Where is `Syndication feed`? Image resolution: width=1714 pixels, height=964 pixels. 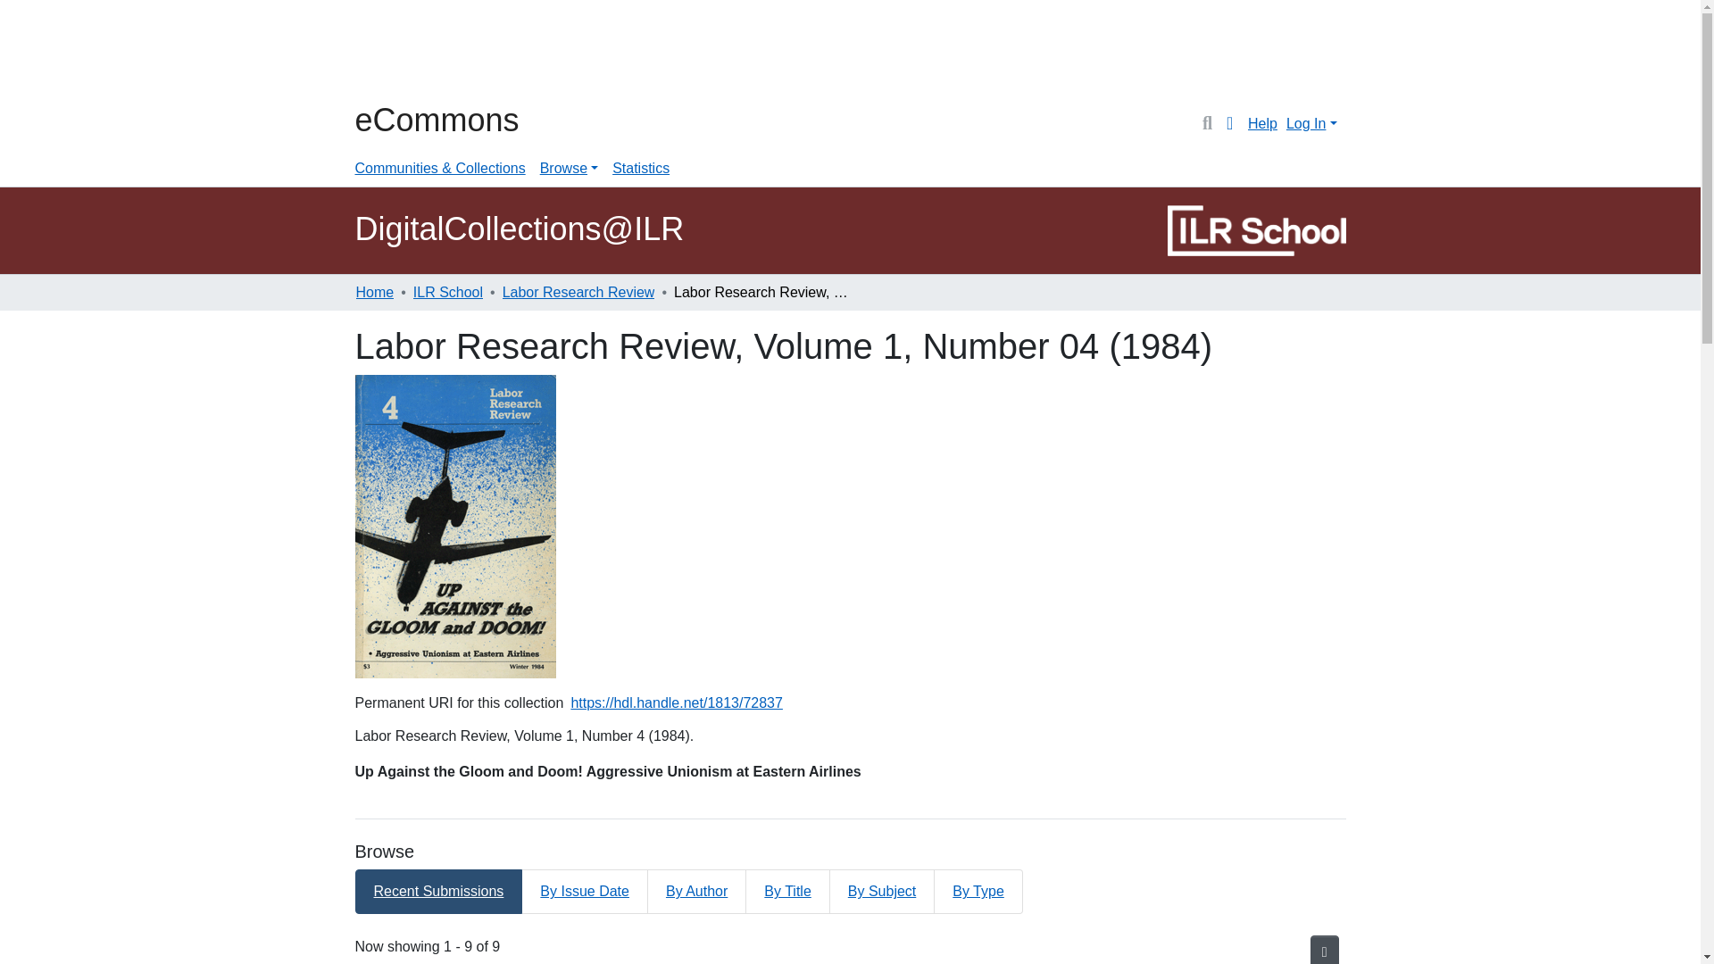
Syndication feed is located at coordinates (1325, 950).